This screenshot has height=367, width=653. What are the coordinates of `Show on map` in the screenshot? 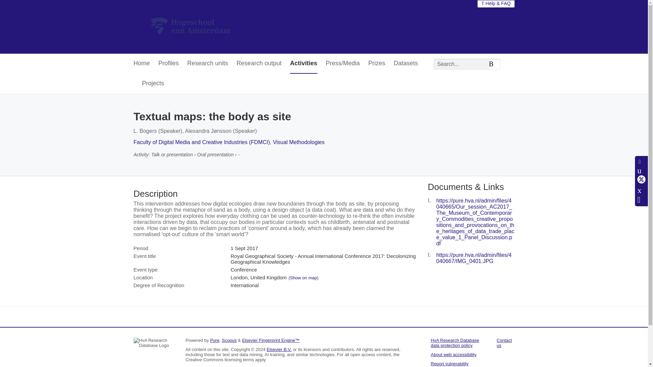 It's located at (303, 278).